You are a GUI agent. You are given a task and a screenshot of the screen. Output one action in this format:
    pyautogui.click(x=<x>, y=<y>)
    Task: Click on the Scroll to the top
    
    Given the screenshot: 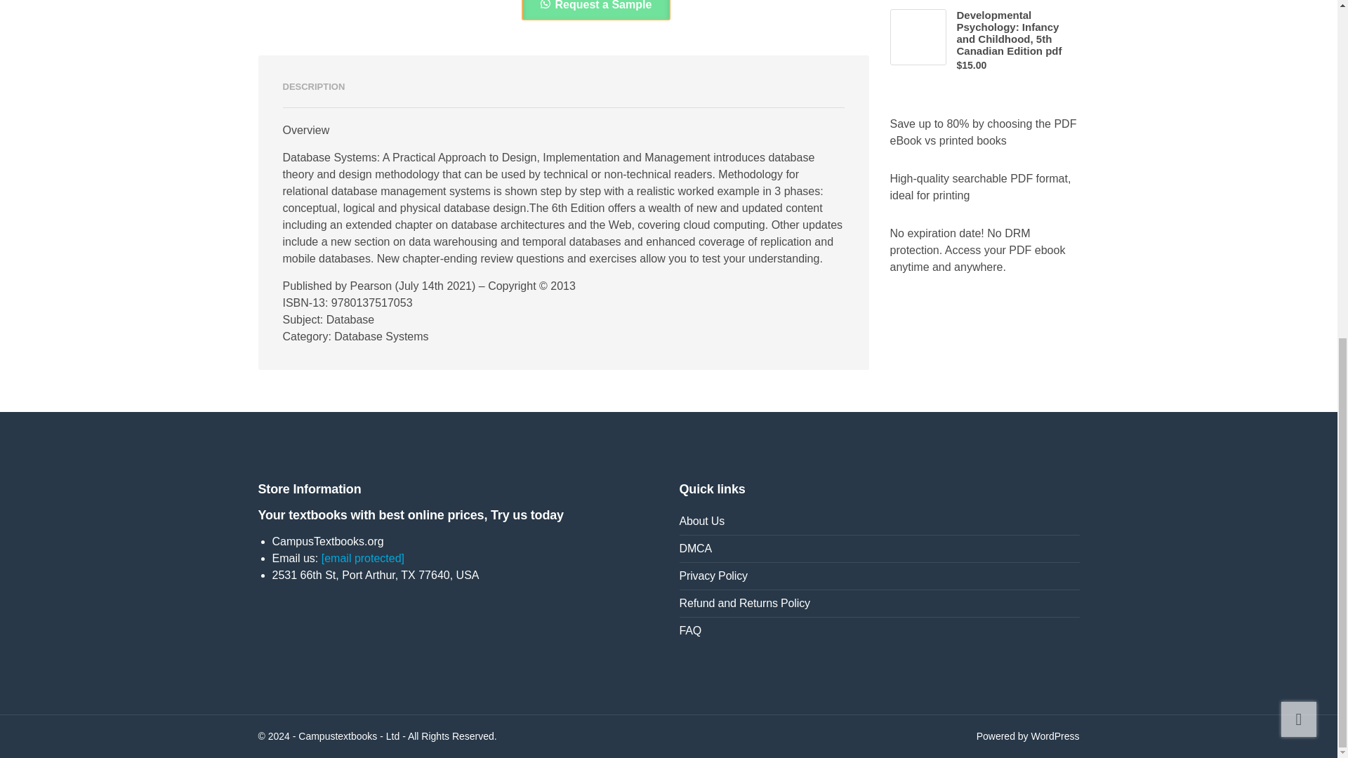 What is the action you would take?
    pyautogui.click(x=1299, y=111)
    